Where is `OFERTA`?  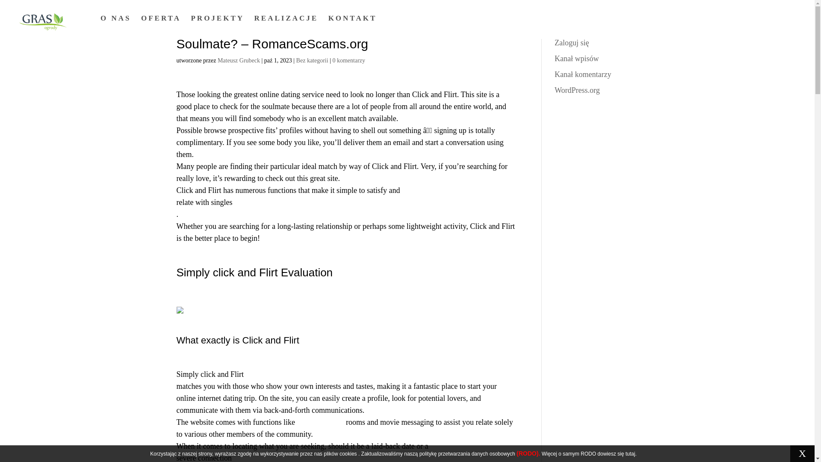
OFERTA is located at coordinates (161, 19).